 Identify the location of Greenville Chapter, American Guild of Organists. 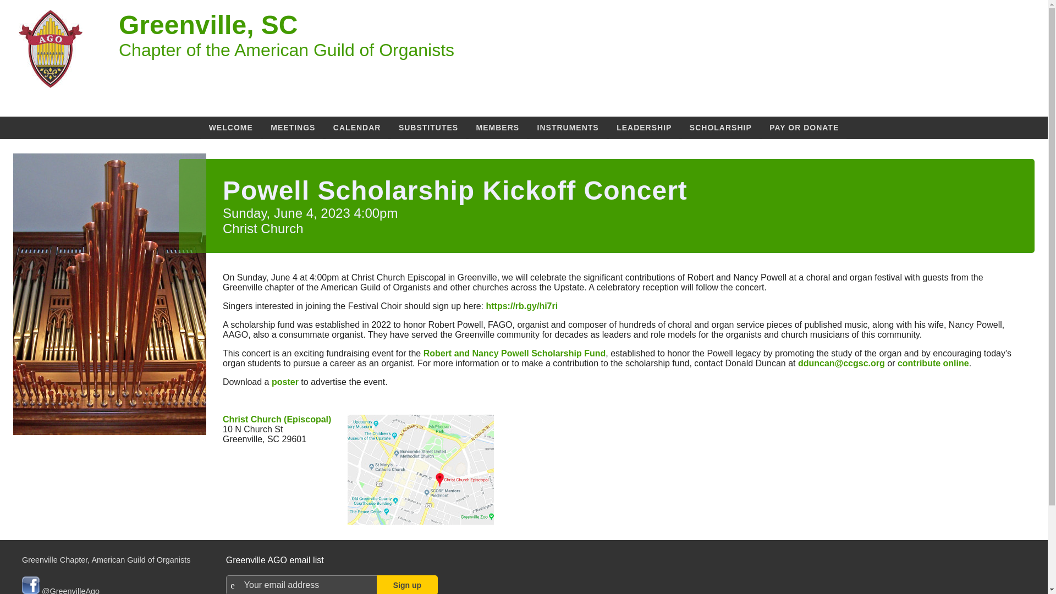
(106, 560).